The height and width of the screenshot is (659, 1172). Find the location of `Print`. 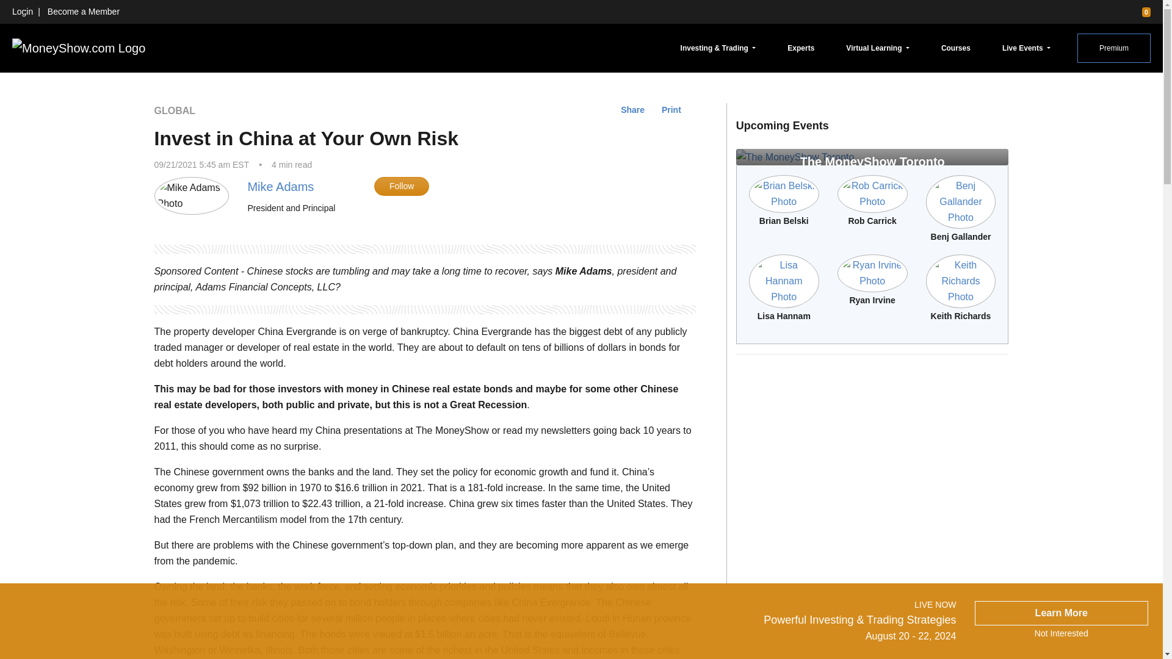

Print is located at coordinates (671, 109).